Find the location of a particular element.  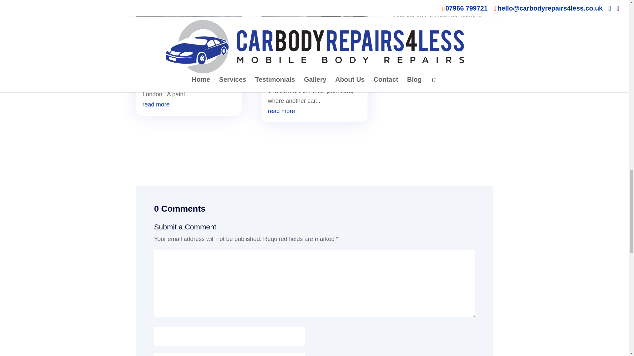

read more is located at coordinates (406, 35).